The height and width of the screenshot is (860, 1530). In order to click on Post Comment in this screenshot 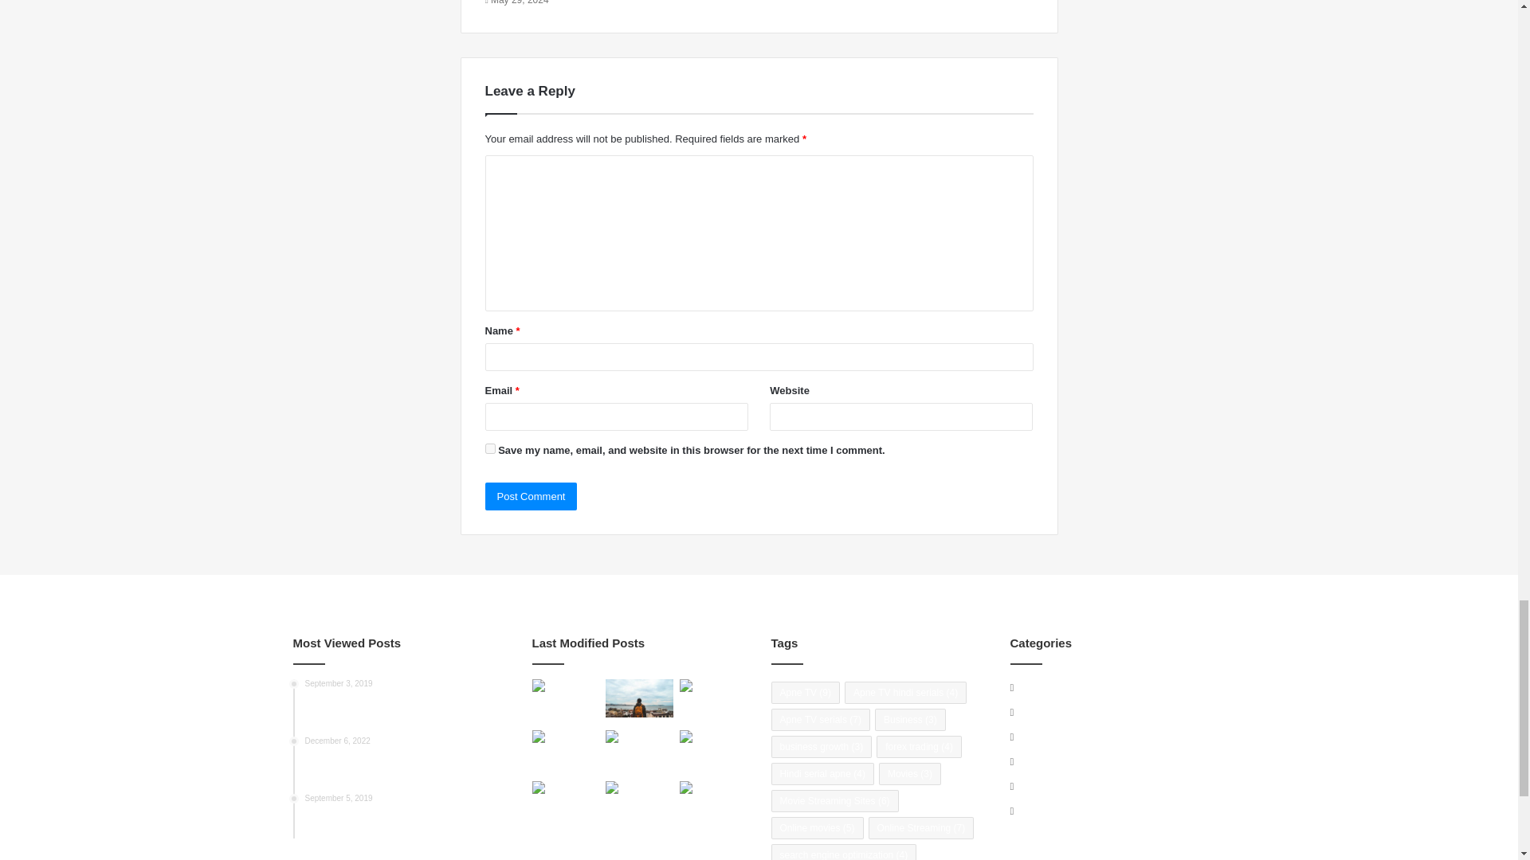, I will do `click(531, 496)`.